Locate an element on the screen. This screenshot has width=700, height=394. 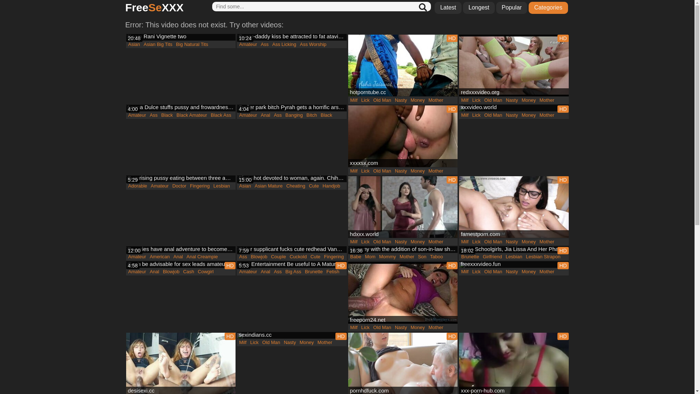
FreeSeXXX is located at coordinates (155, 8).